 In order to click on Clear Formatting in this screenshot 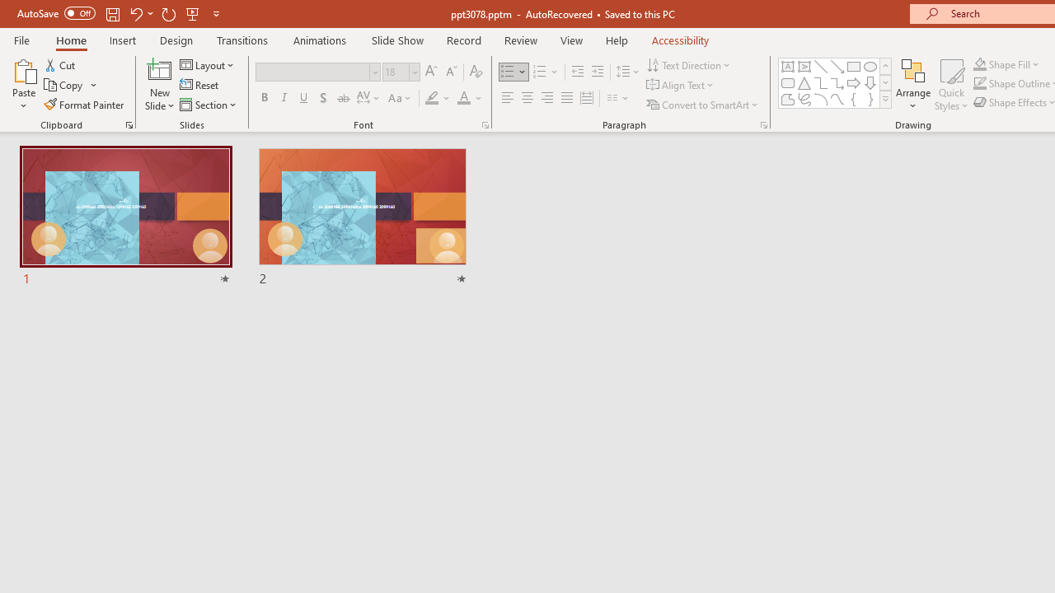, I will do `click(476, 72)`.